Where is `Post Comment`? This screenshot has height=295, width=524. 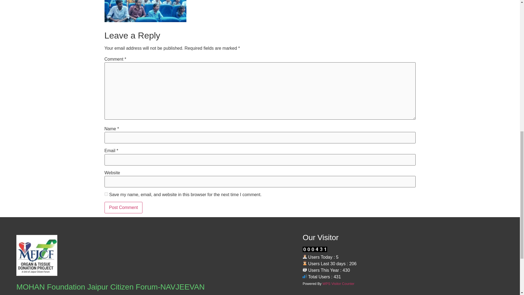 Post Comment is located at coordinates (123, 207).